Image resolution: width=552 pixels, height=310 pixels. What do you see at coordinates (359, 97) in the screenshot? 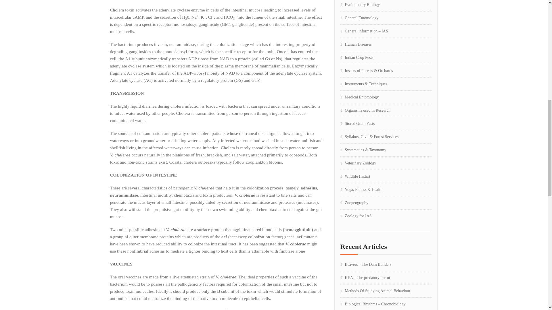
I see `Medical Entomology` at bounding box center [359, 97].